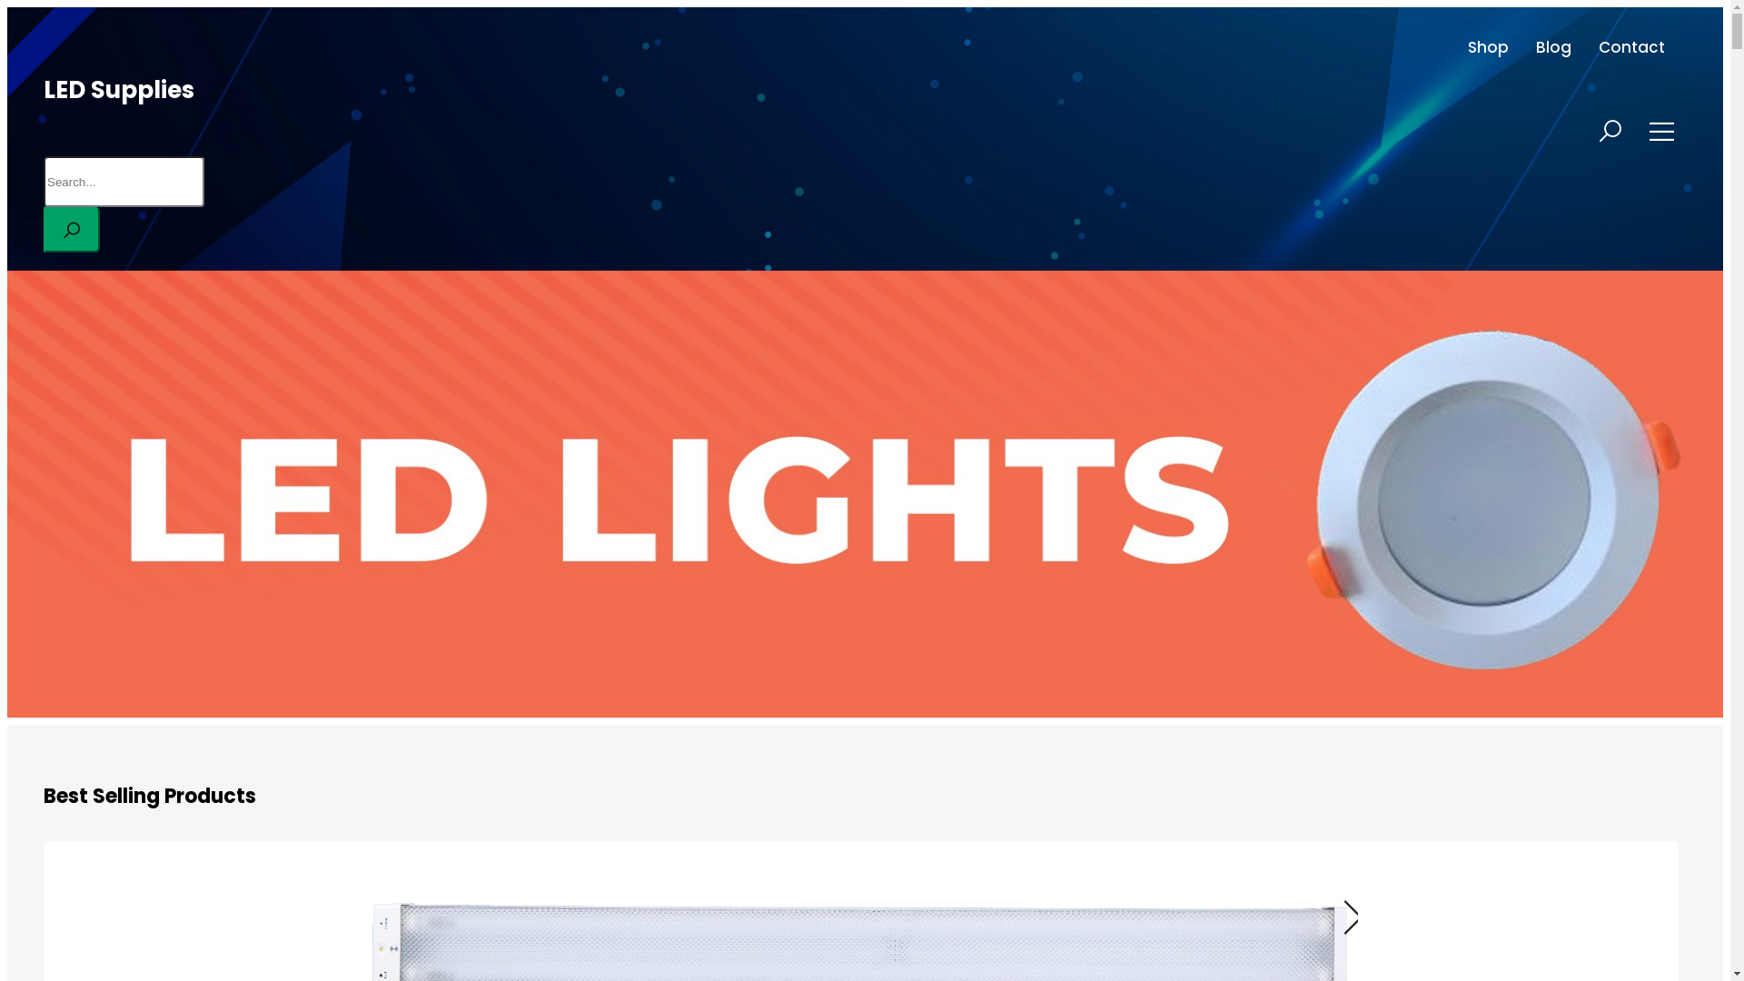 The image size is (1744, 981). Describe the element at coordinates (1631, 47) in the screenshot. I see `Contact` at that location.